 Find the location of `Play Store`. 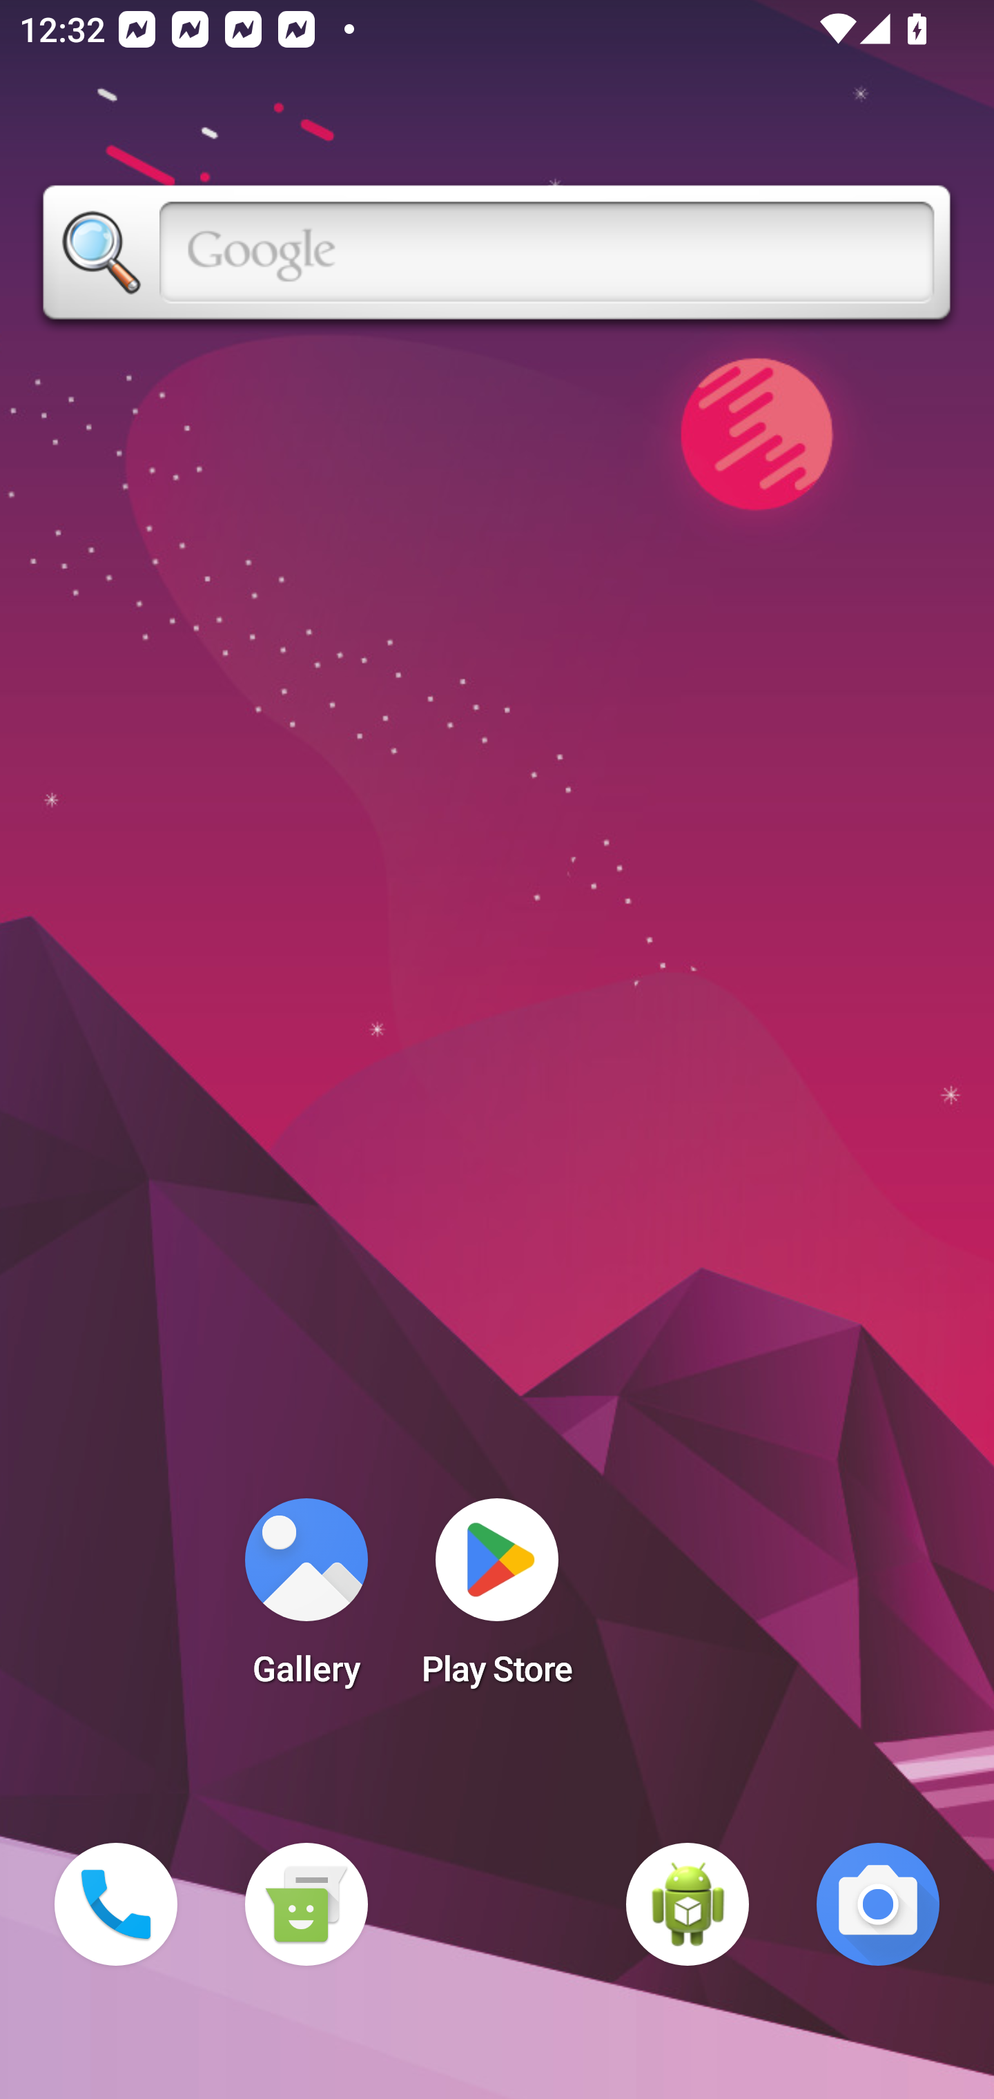

Play Store is located at coordinates (497, 1600).